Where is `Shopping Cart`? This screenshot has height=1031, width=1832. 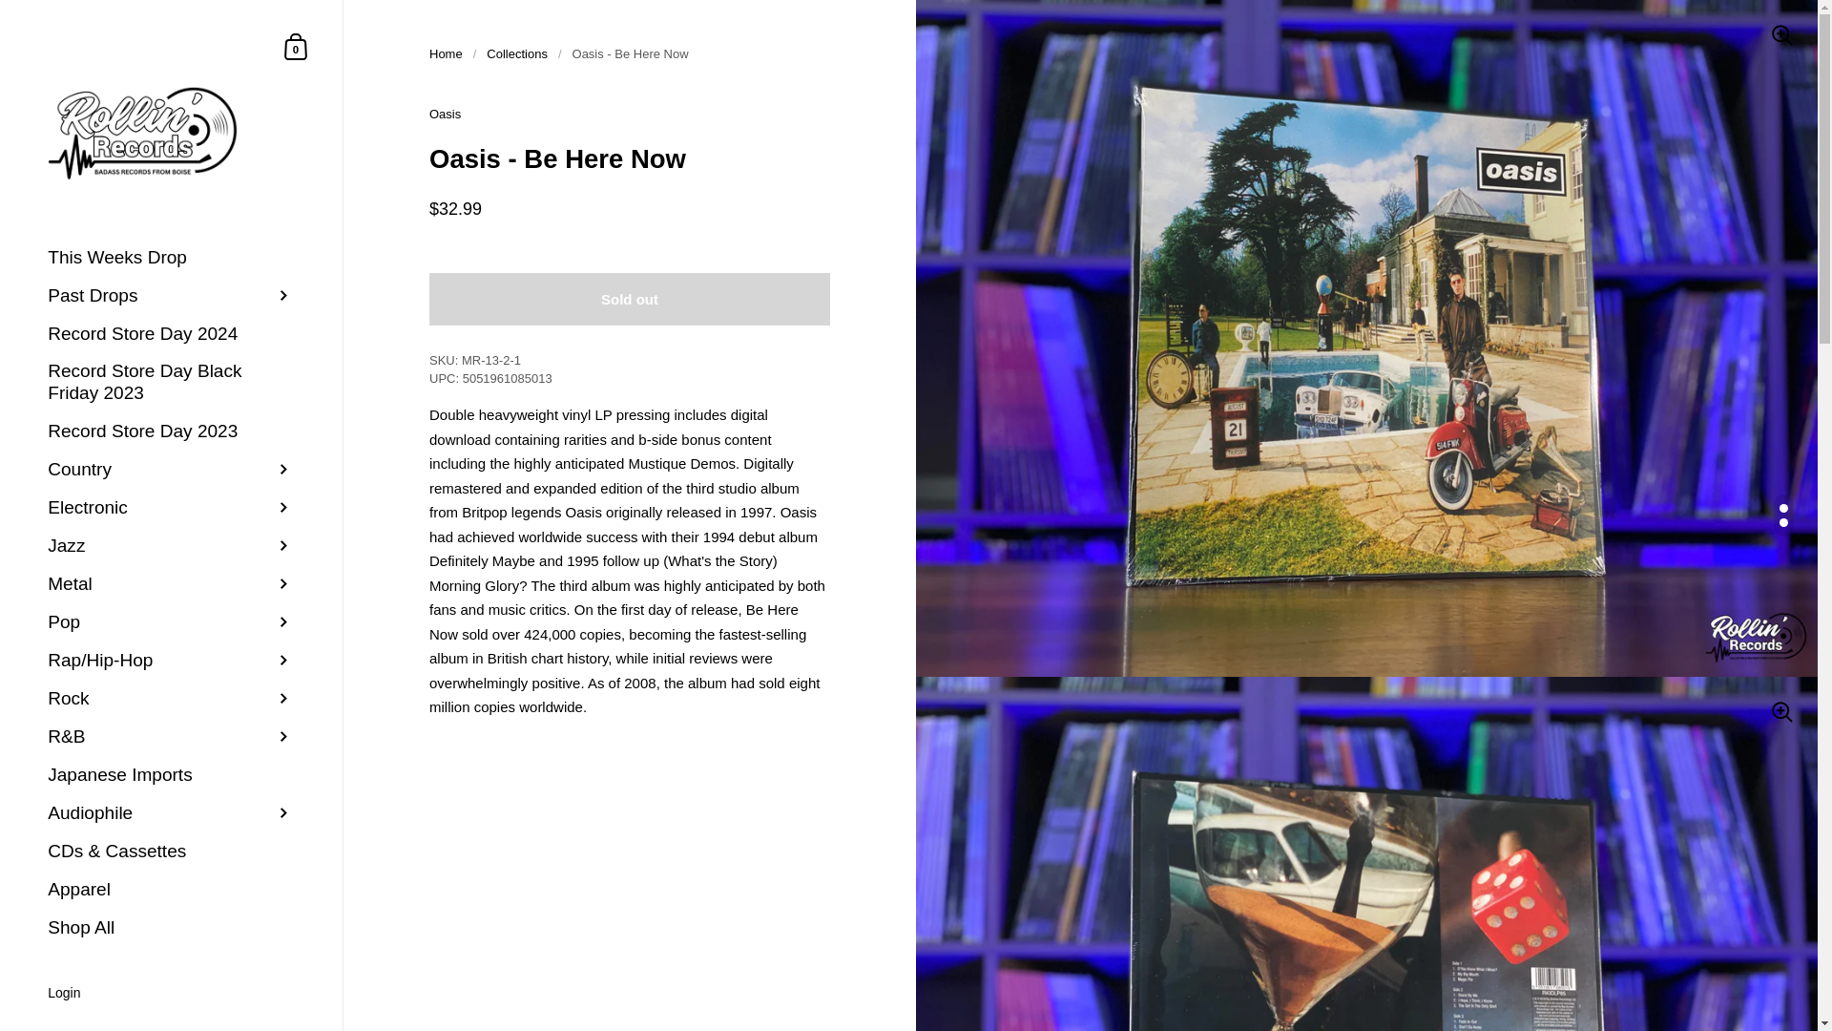 Shopping Cart is located at coordinates (172, 296).